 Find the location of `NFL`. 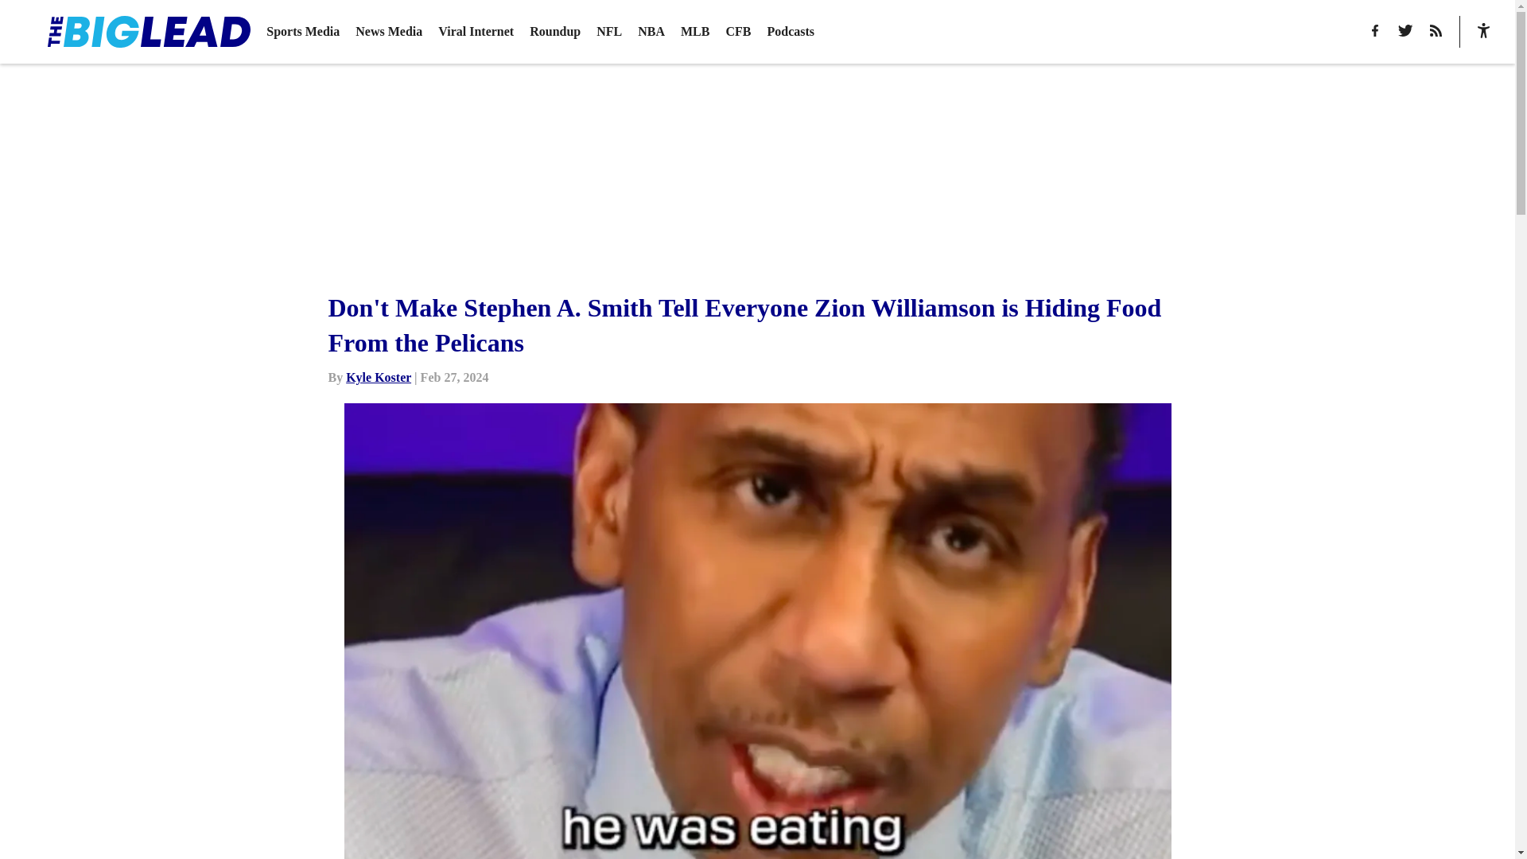

NFL is located at coordinates (609, 32).